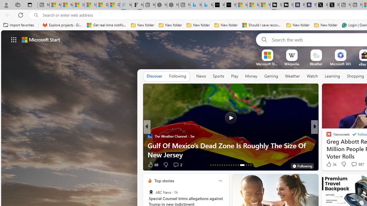  What do you see at coordinates (242, 165) in the screenshot?
I see `AutomationID: tab-26` at bounding box center [242, 165].